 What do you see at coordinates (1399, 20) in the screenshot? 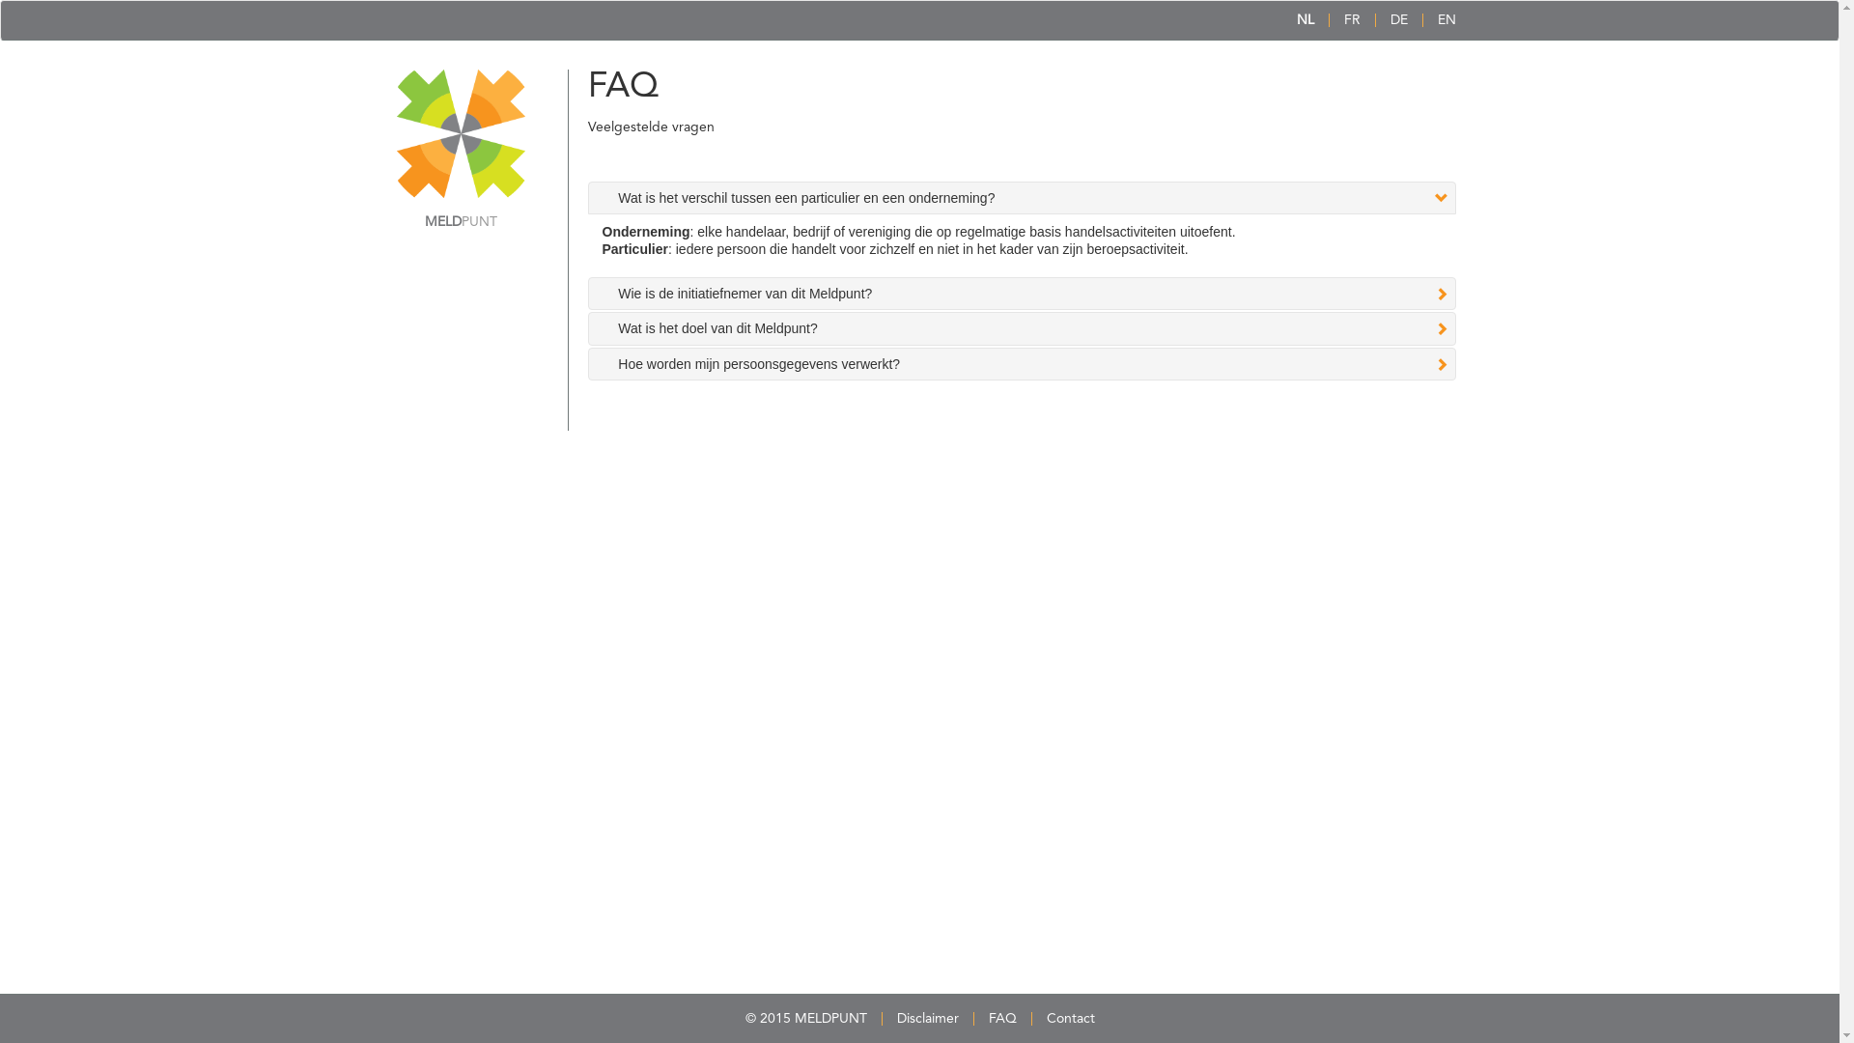
I see `DE` at bounding box center [1399, 20].